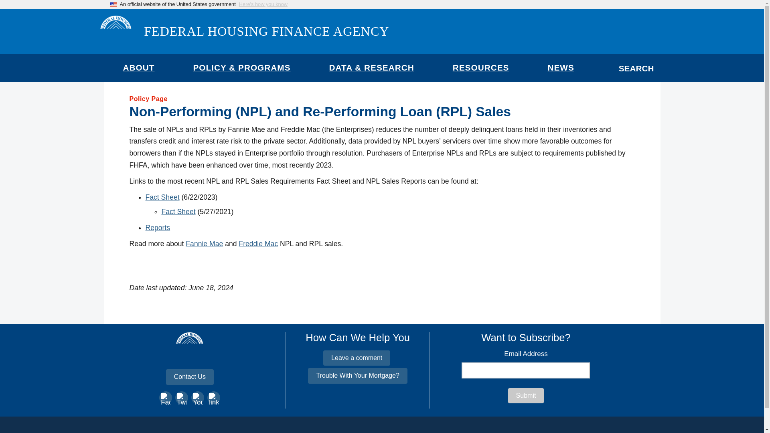 This screenshot has height=433, width=770. I want to click on Accessibility, so click(280, 433).